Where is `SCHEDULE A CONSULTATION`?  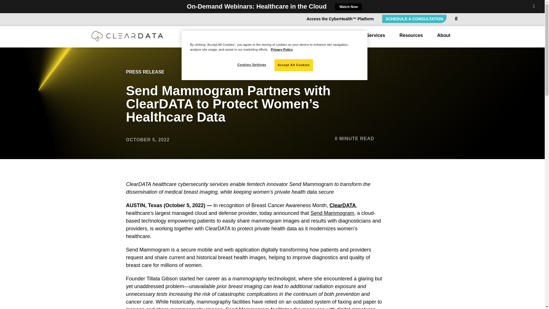
SCHEDULE A CONSULTATION is located at coordinates (414, 19).